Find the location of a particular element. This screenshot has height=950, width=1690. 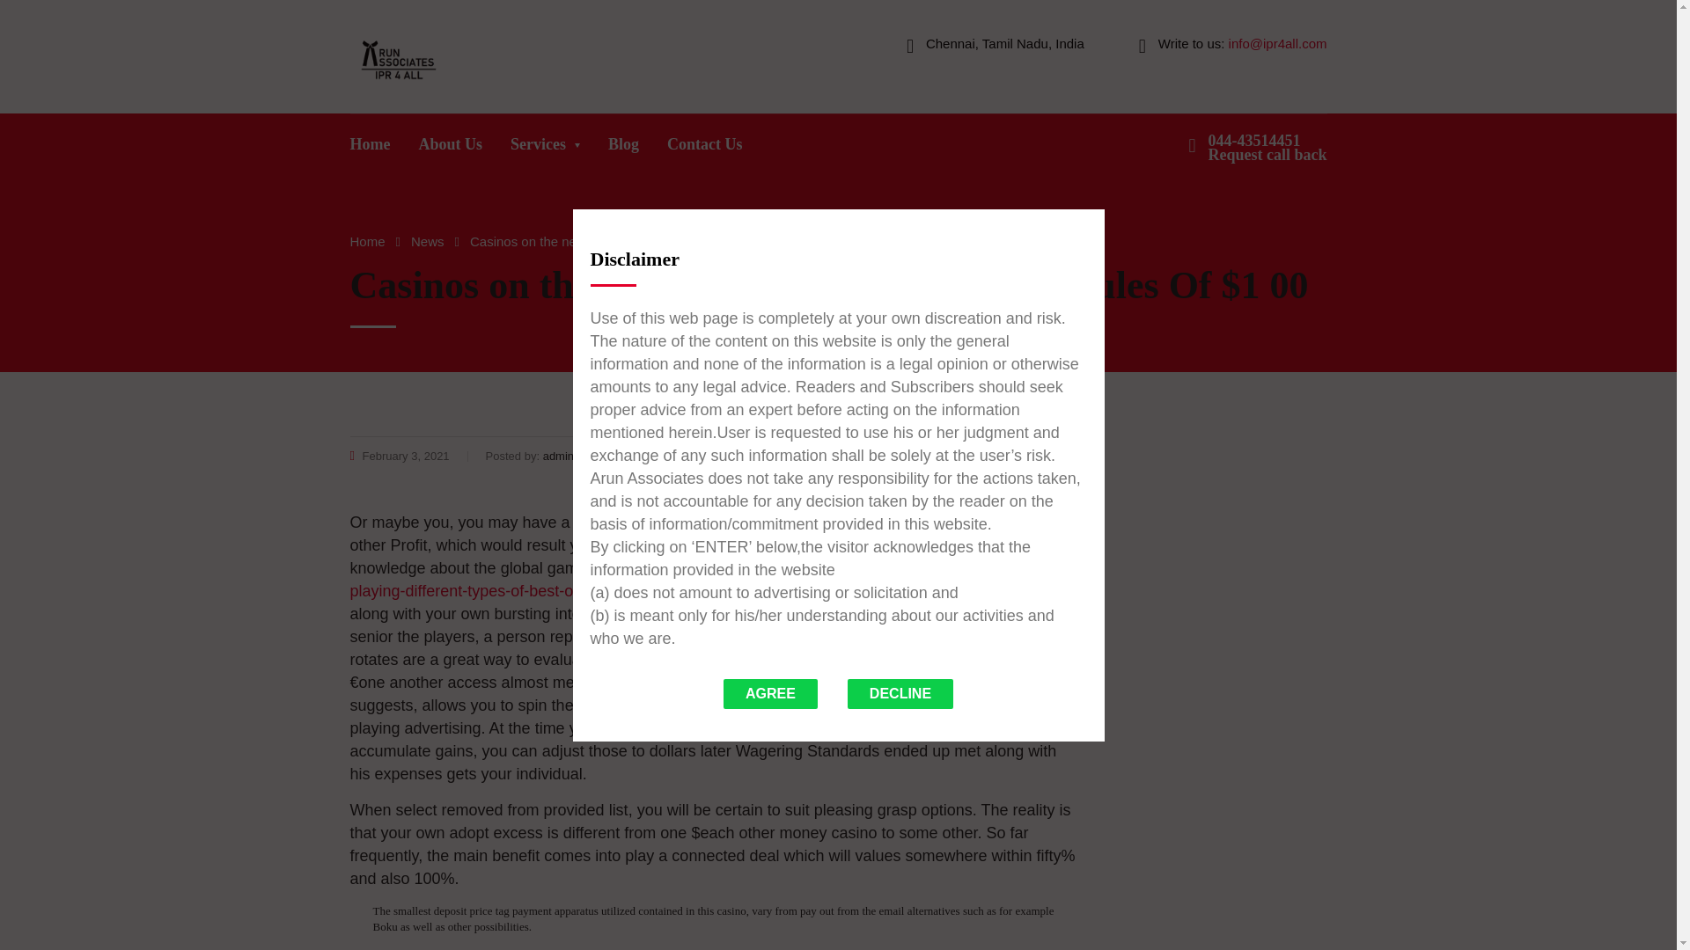

About Us is located at coordinates (900, 693).